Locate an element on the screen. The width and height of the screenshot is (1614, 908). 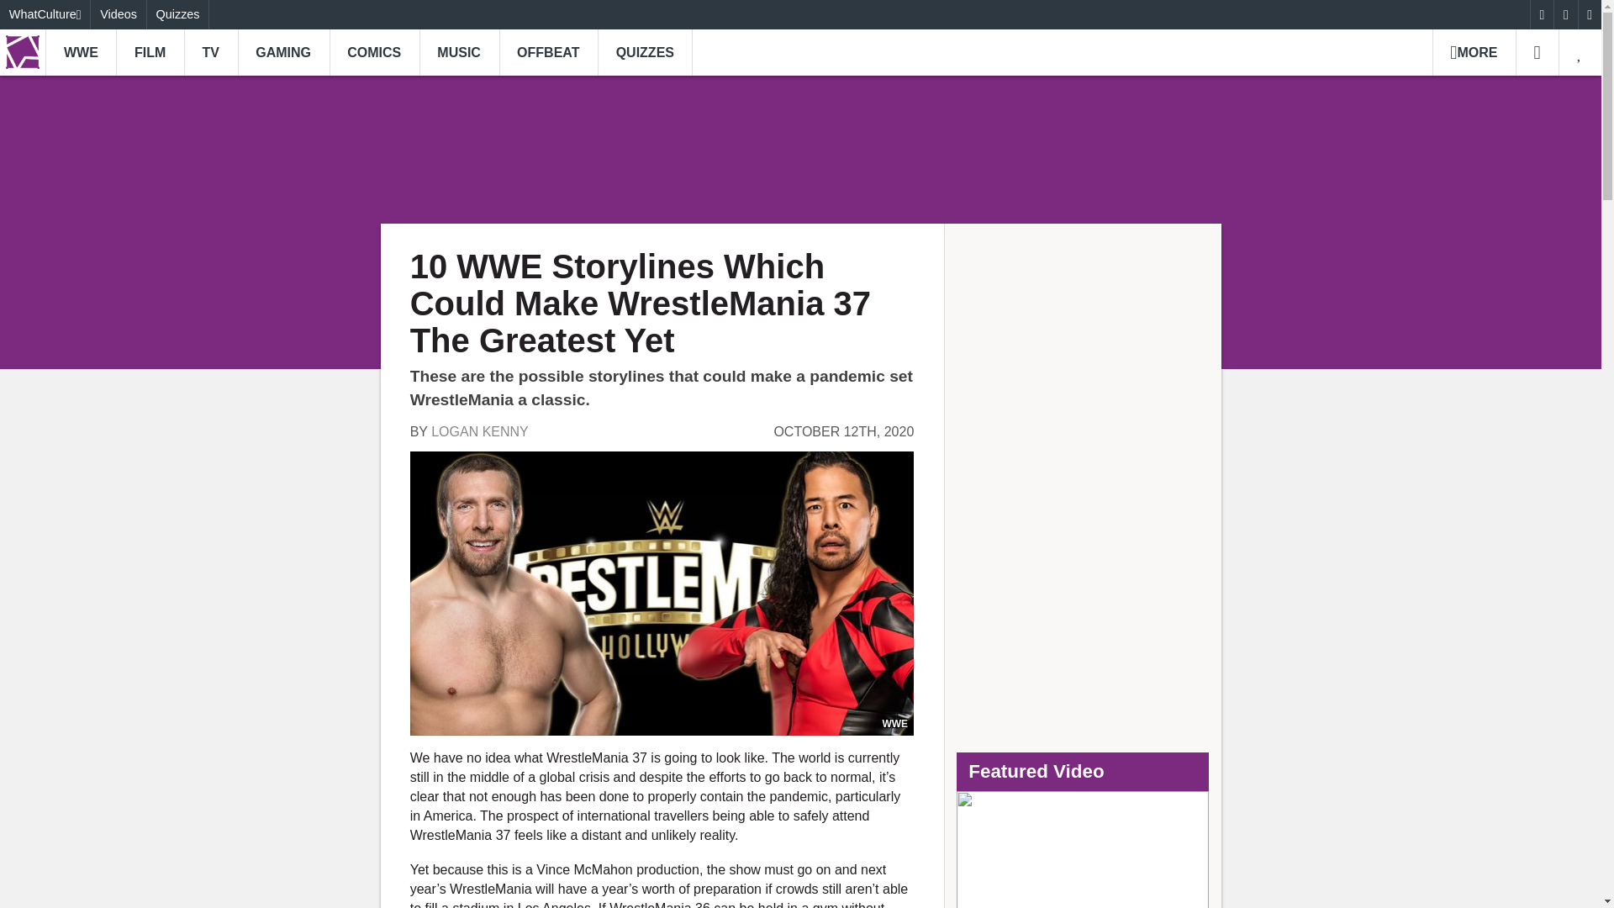
Featured Video is located at coordinates (1083, 849).